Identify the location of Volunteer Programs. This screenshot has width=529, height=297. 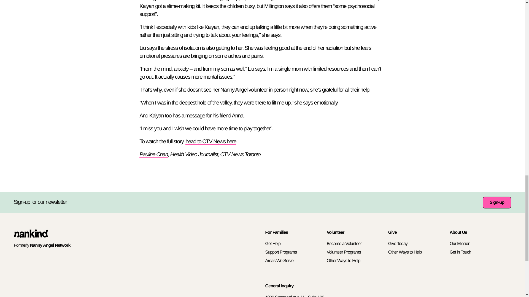
(344, 252).